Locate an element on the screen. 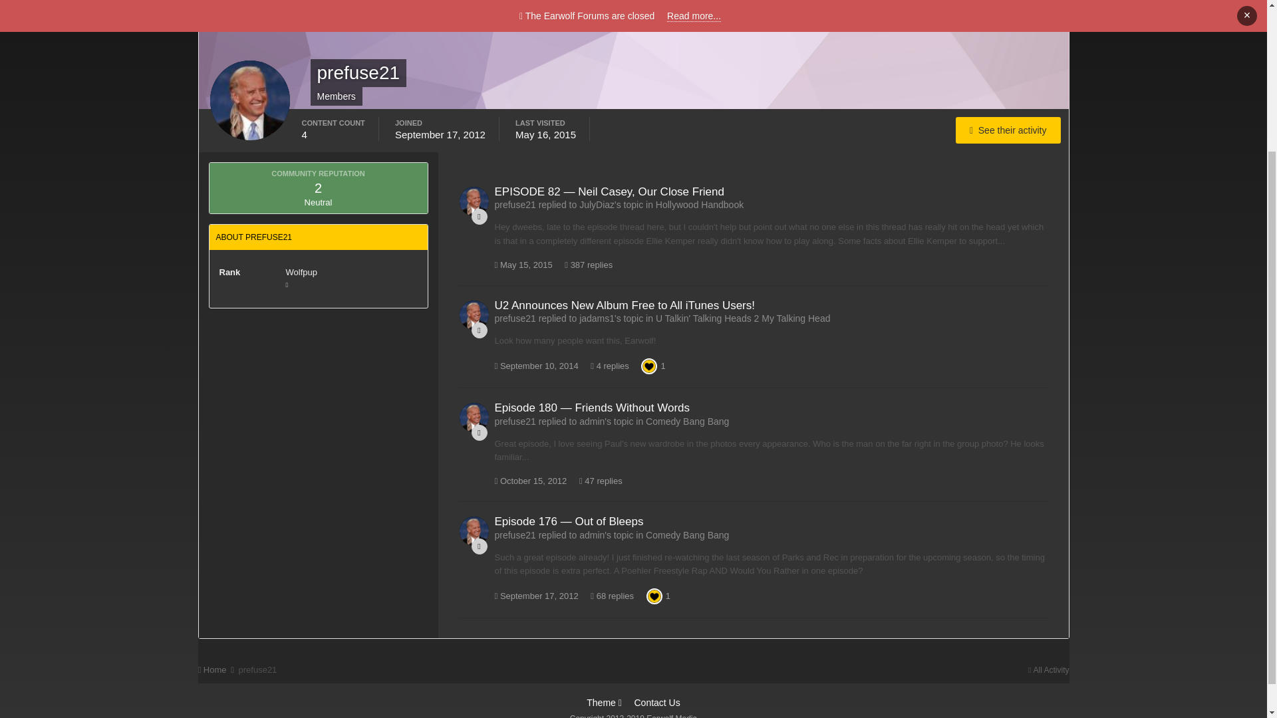  387 replies is located at coordinates (588, 265).